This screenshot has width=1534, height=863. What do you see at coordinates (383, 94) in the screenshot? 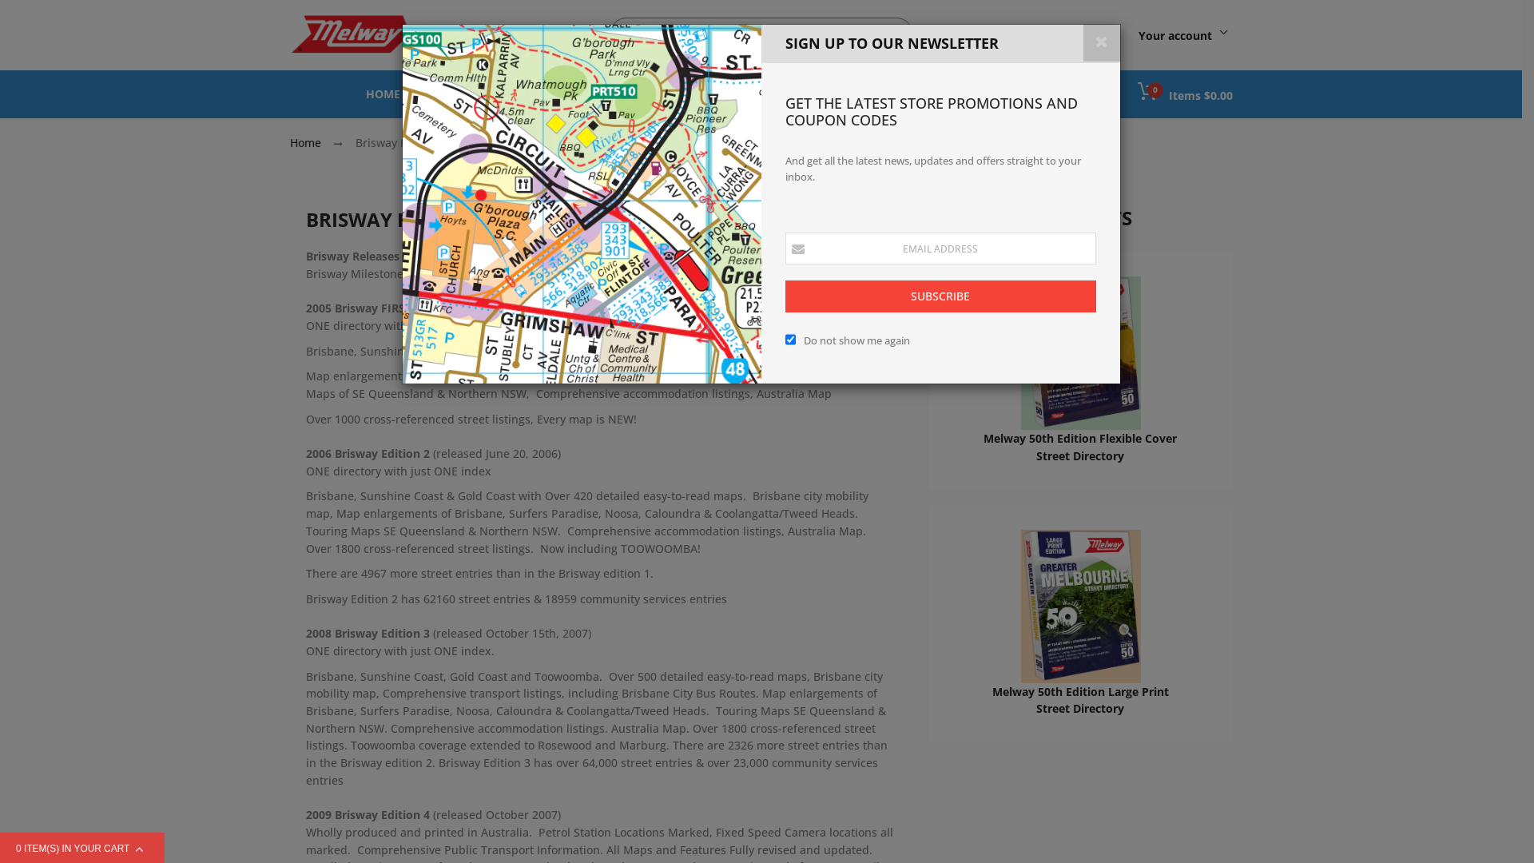
I see `HOME` at bounding box center [383, 94].